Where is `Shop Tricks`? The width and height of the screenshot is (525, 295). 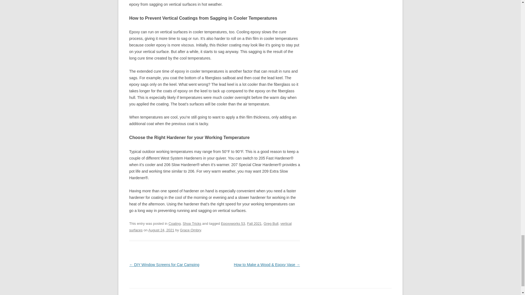
Shop Tricks is located at coordinates (192, 223).